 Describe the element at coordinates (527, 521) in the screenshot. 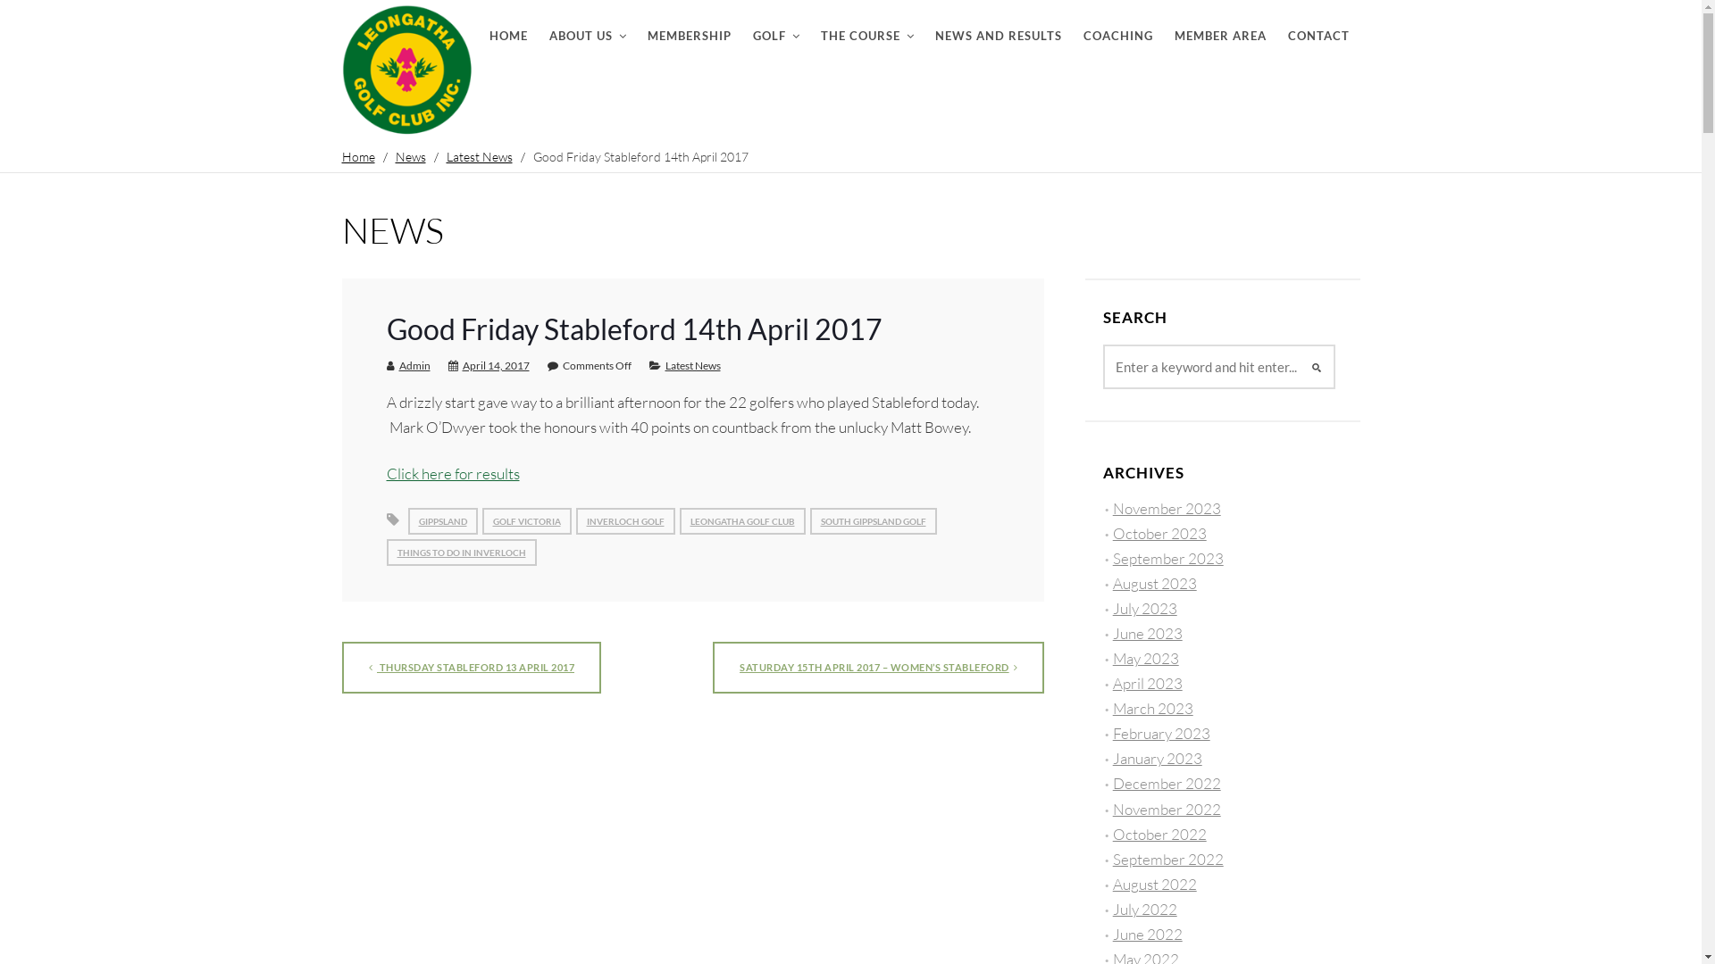

I see `GOLF VICTORIA` at that location.